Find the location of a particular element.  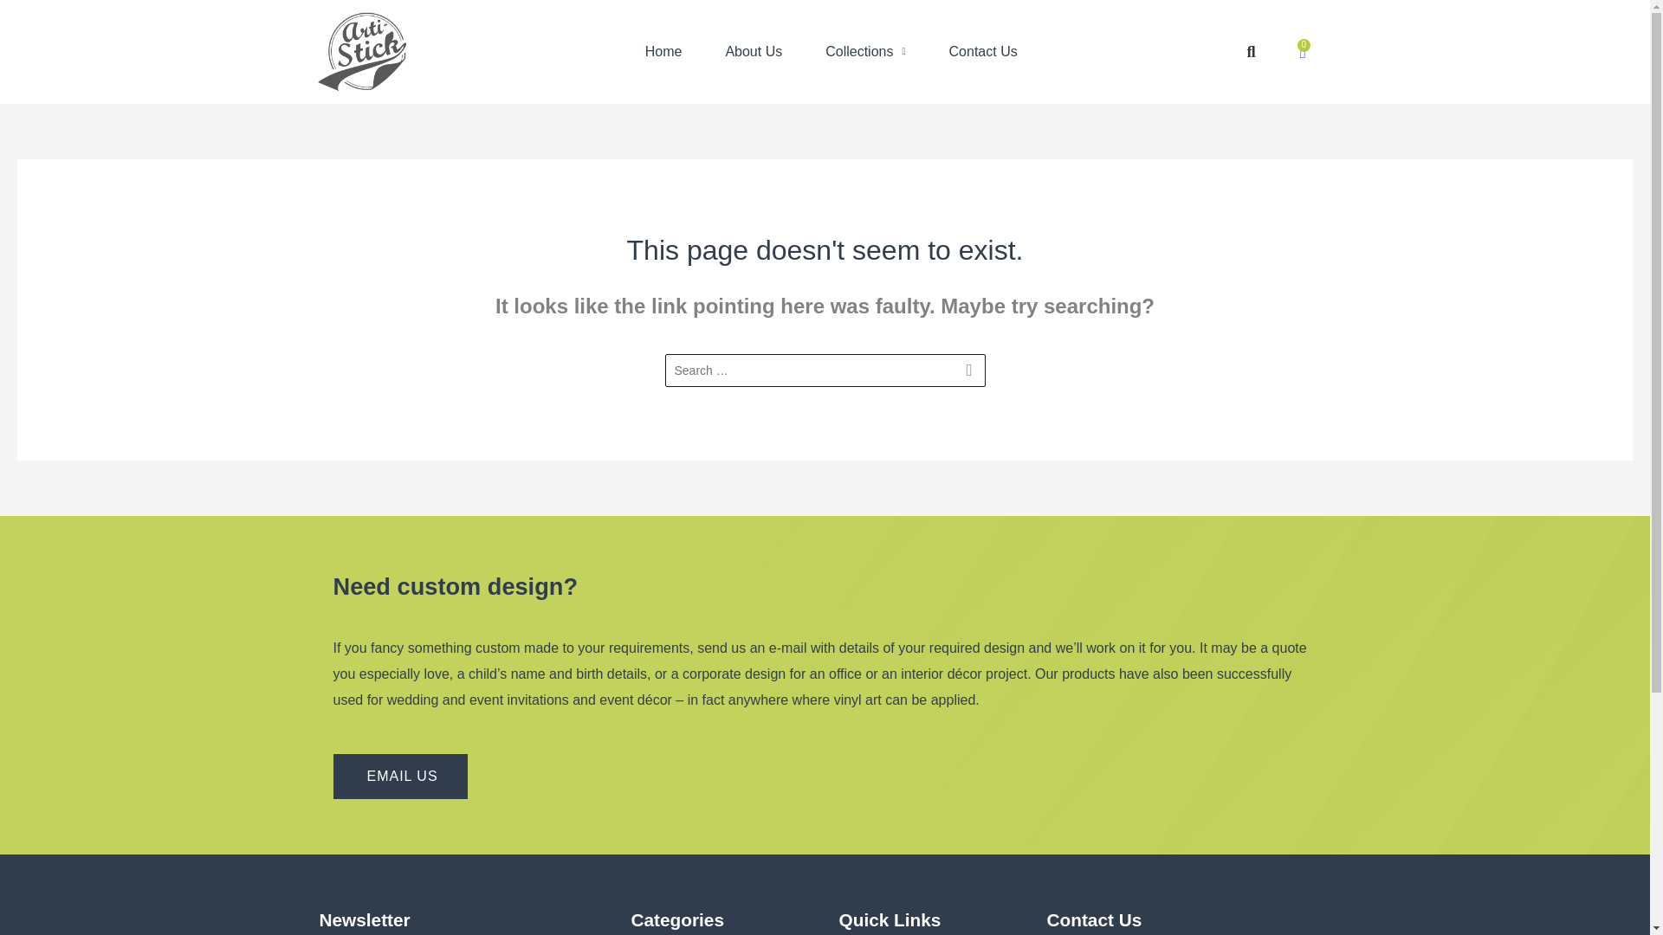

Collections is located at coordinates (864, 52).